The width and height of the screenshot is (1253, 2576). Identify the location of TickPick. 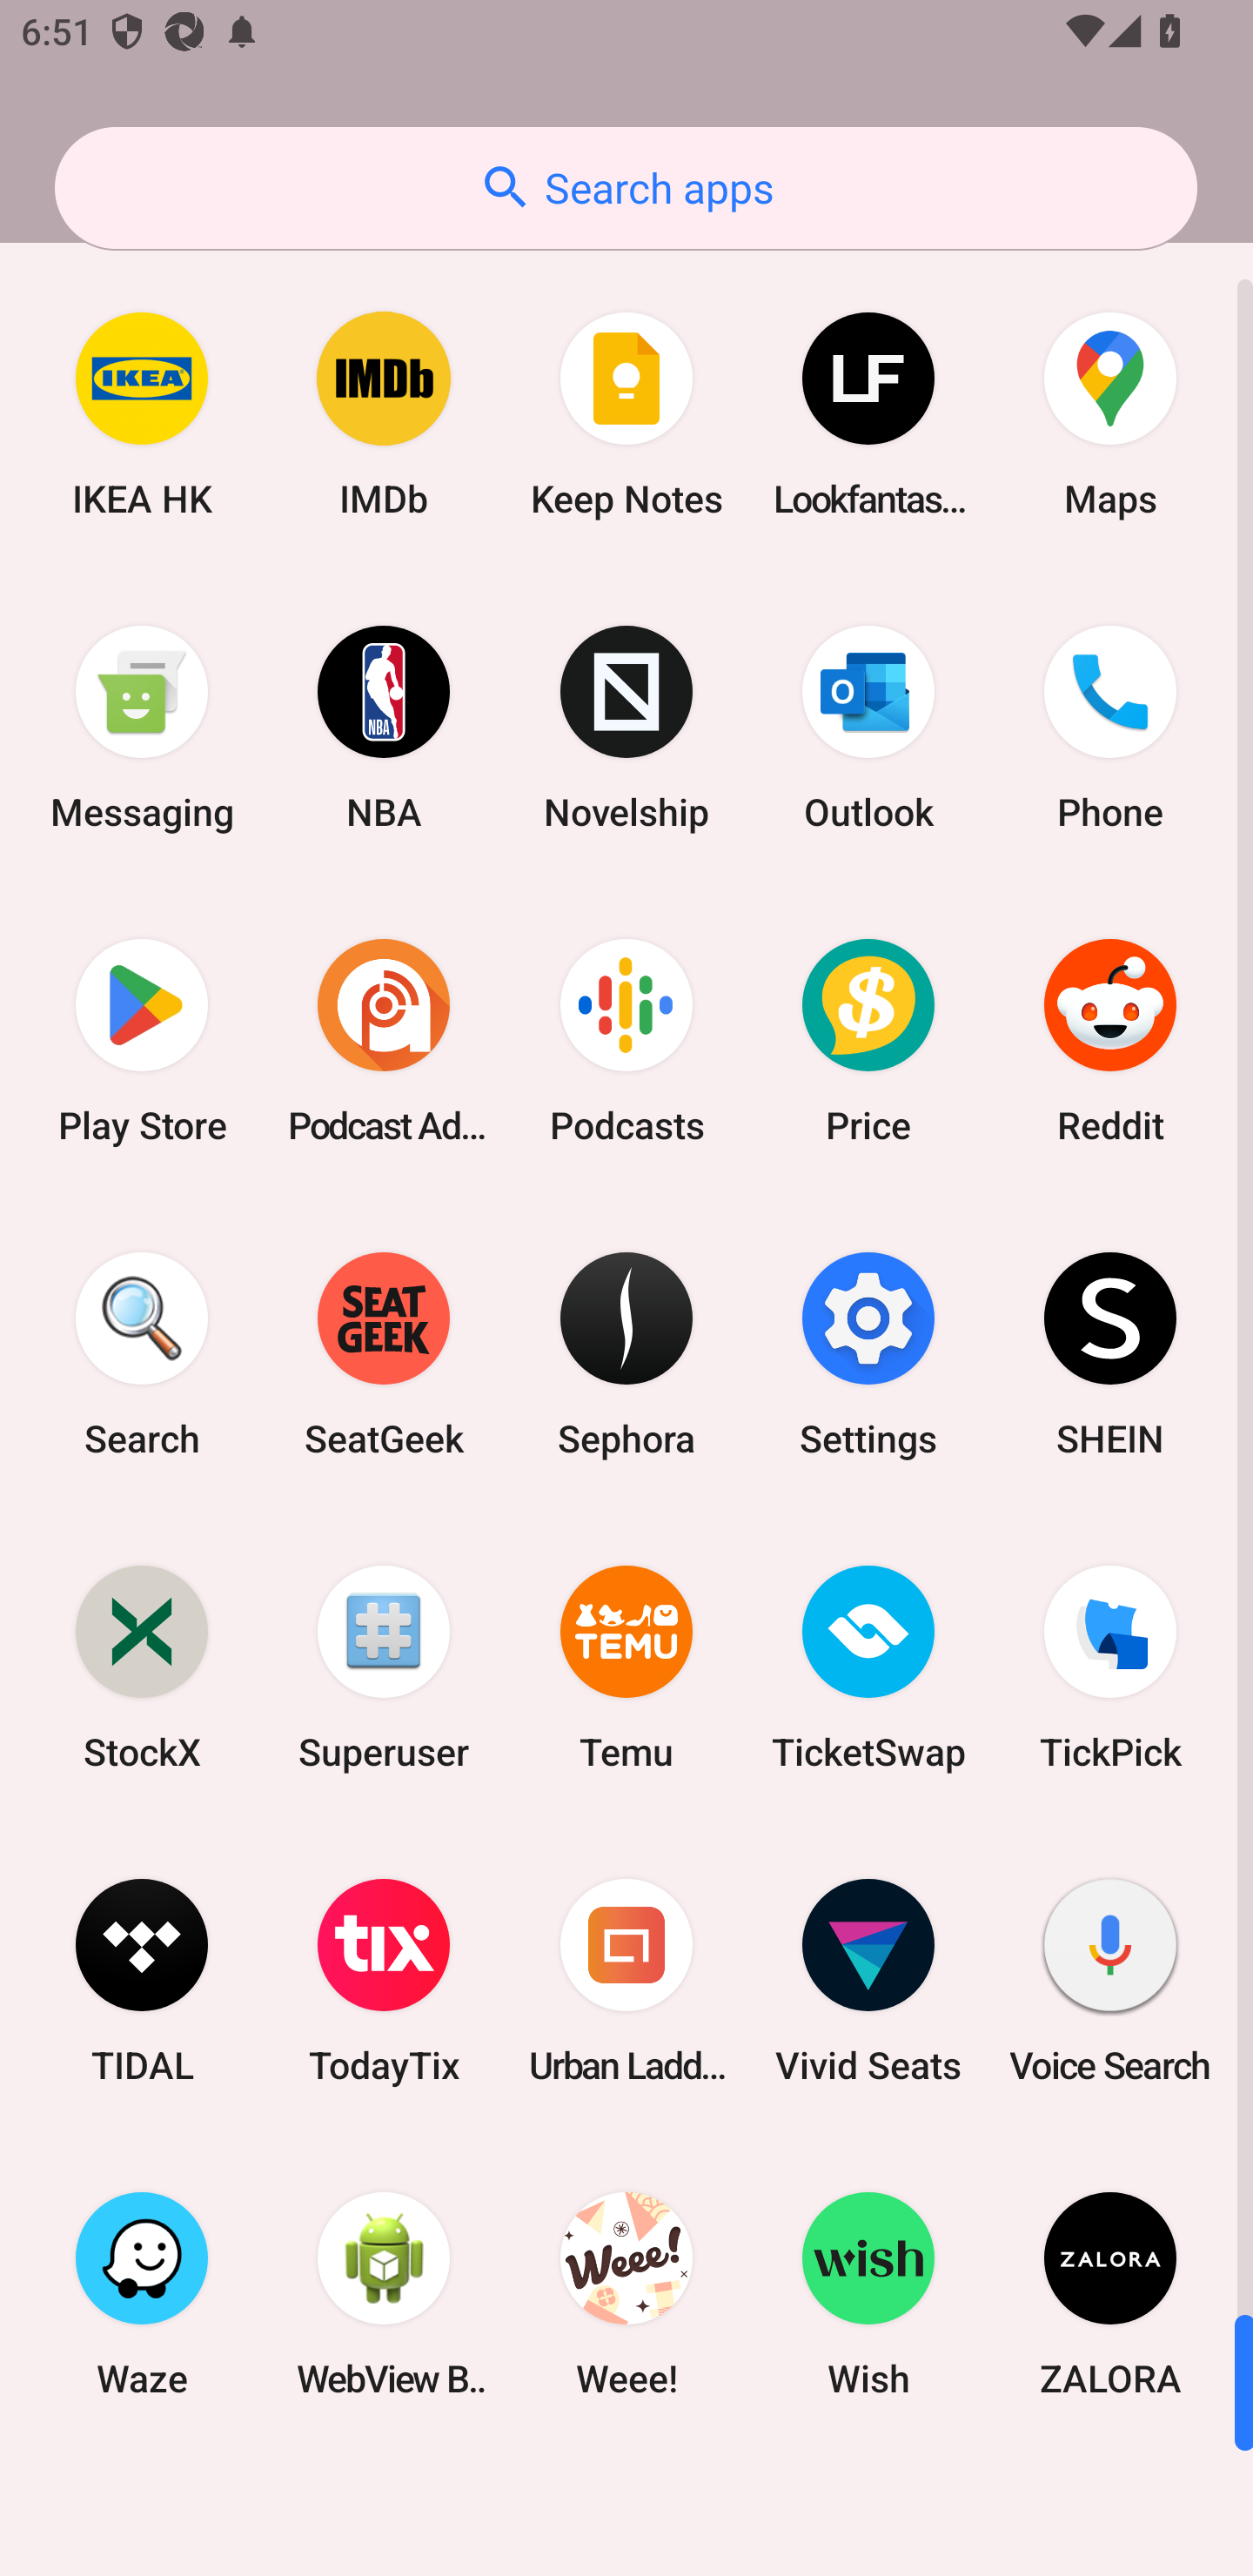
(1110, 1666).